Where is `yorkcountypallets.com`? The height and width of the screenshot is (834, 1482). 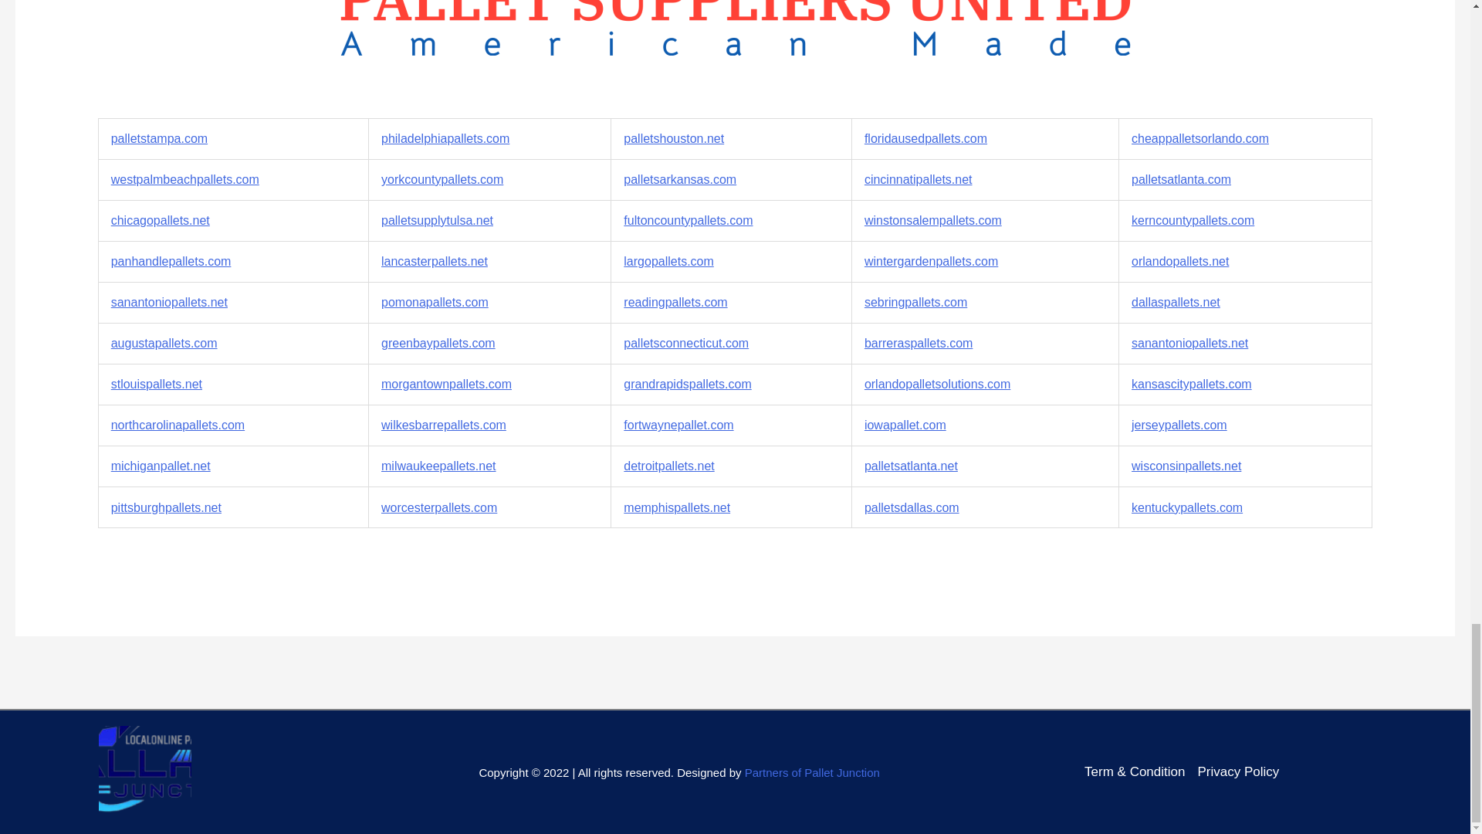 yorkcountypallets.com is located at coordinates (442, 179).